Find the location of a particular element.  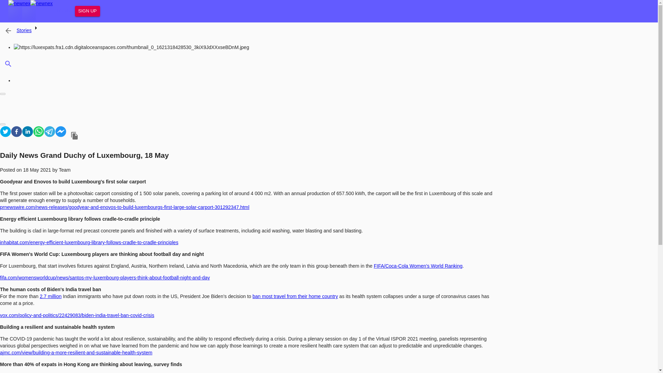

Download Luxembourg Expats App on the Apple App Store is located at coordinates (15, 14).